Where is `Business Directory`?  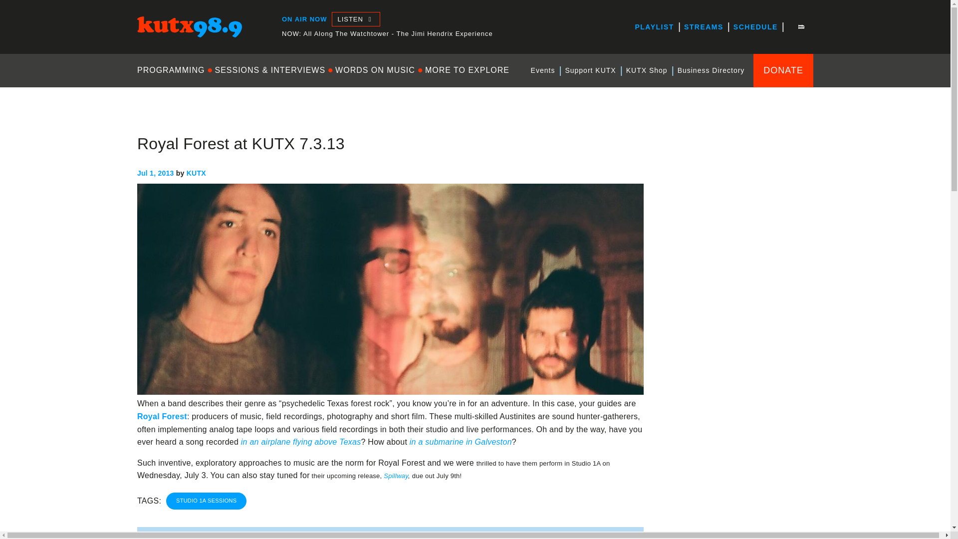
Business Directory is located at coordinates (711, 70).